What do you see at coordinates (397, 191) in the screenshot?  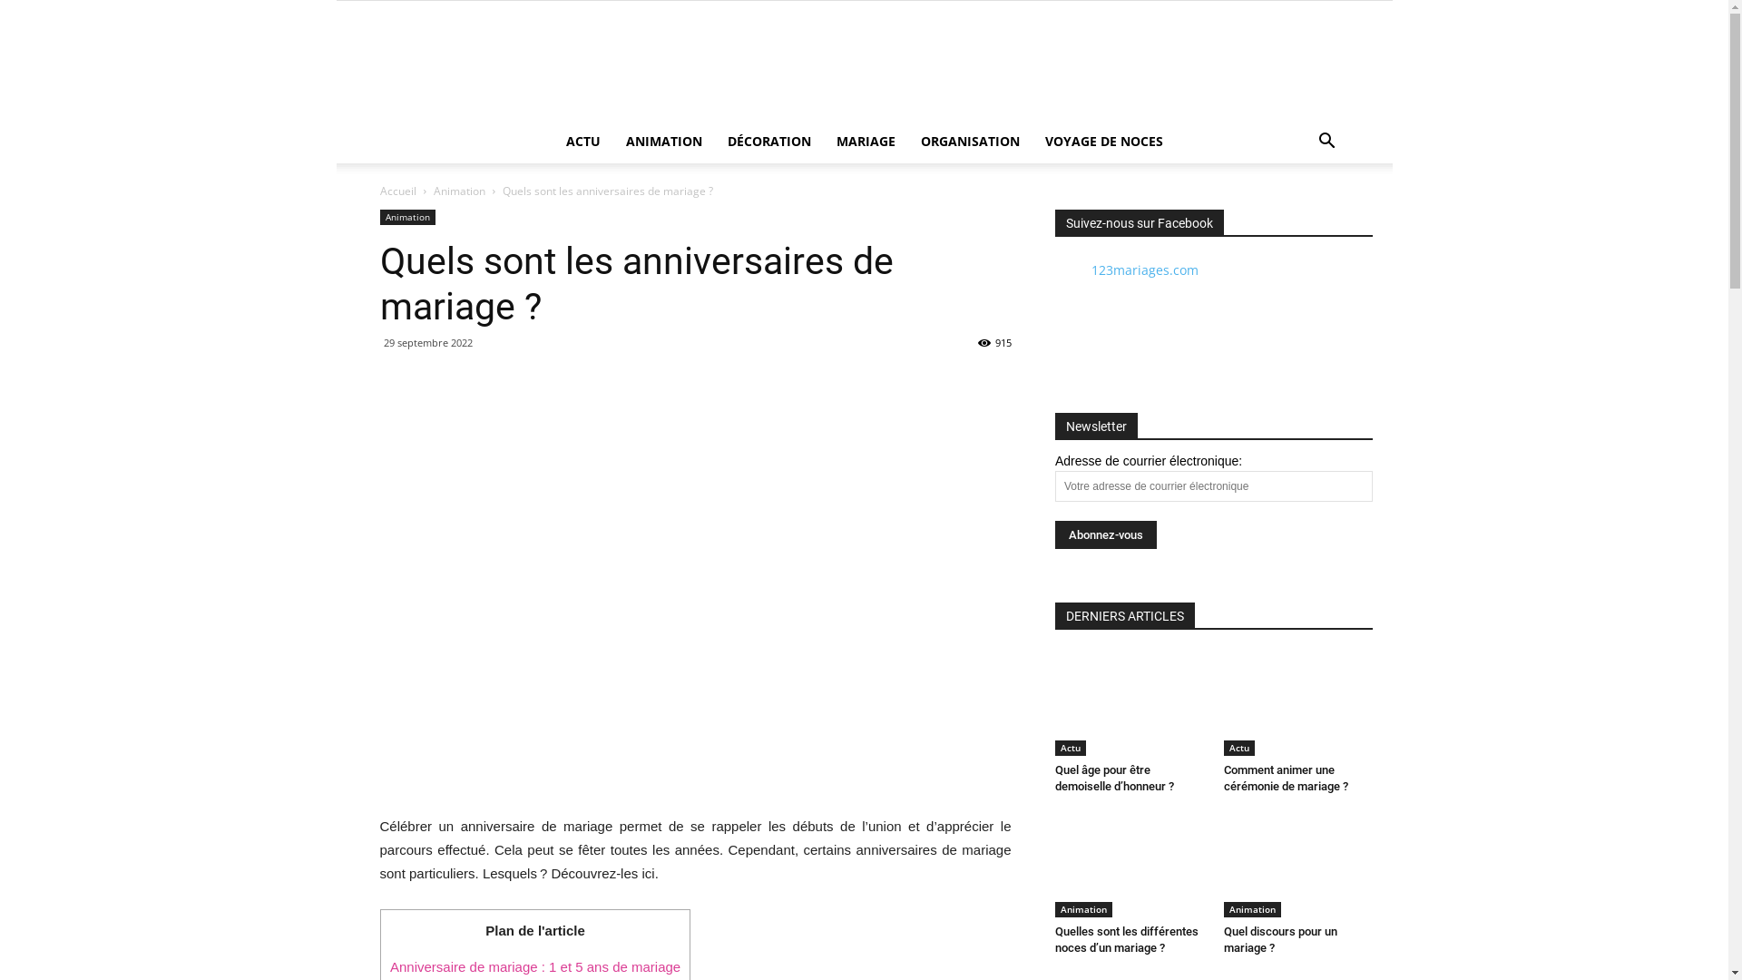 I see `Accueil` at bounding box center [397, 191].